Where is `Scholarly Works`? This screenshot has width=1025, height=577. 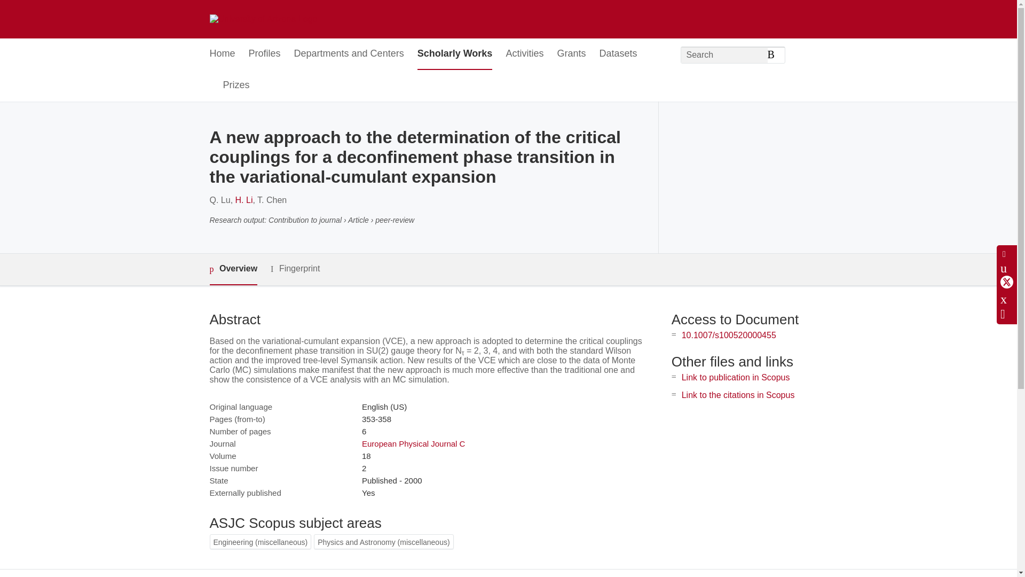
Scholarly Works is located at coordinates (455, 54).